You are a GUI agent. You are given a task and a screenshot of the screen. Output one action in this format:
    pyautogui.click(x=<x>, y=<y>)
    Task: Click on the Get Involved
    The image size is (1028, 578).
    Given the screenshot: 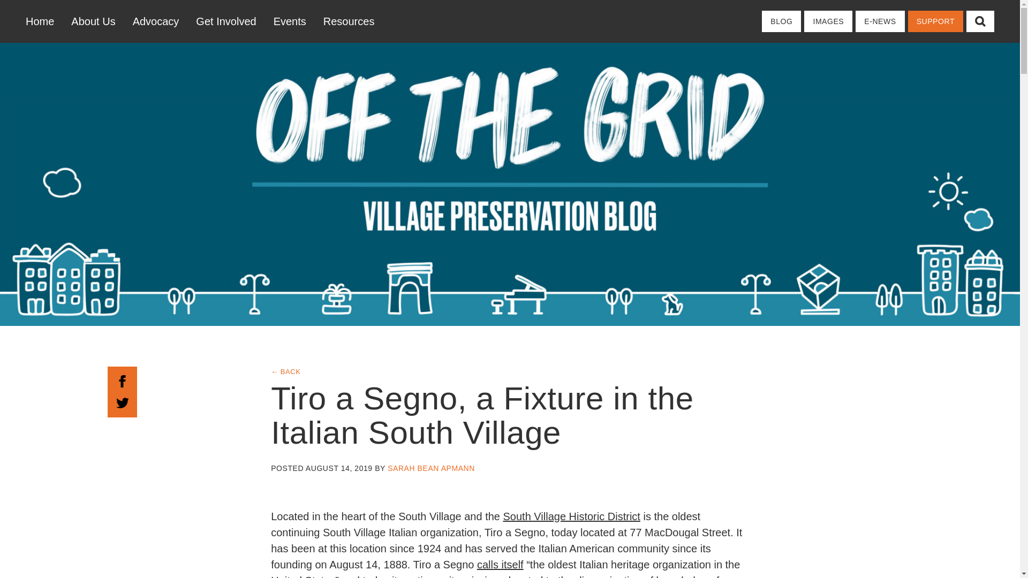 What is the action you would take?
    pyautogui.click(x=225, y=21)
    